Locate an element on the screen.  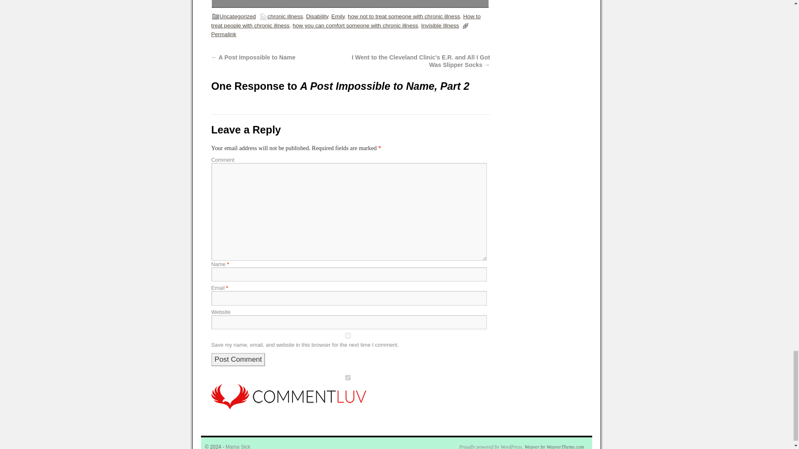
on is located at coordinates (348, 377).